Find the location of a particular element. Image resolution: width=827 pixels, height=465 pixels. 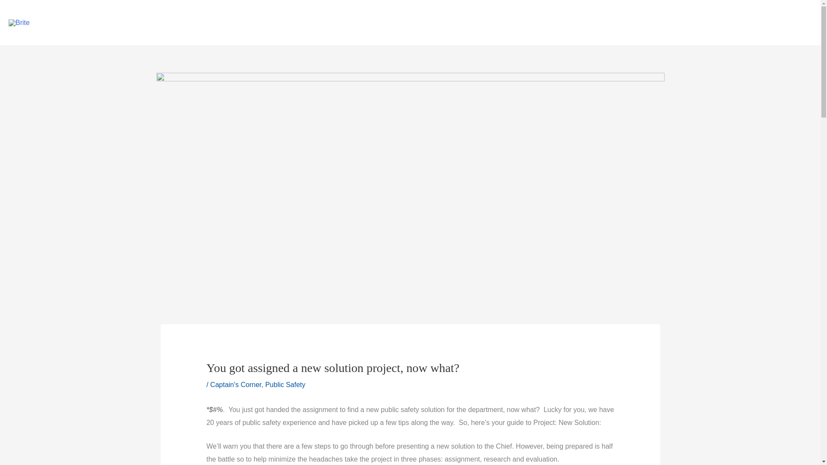

Partners is located at coordinates (362, 25).